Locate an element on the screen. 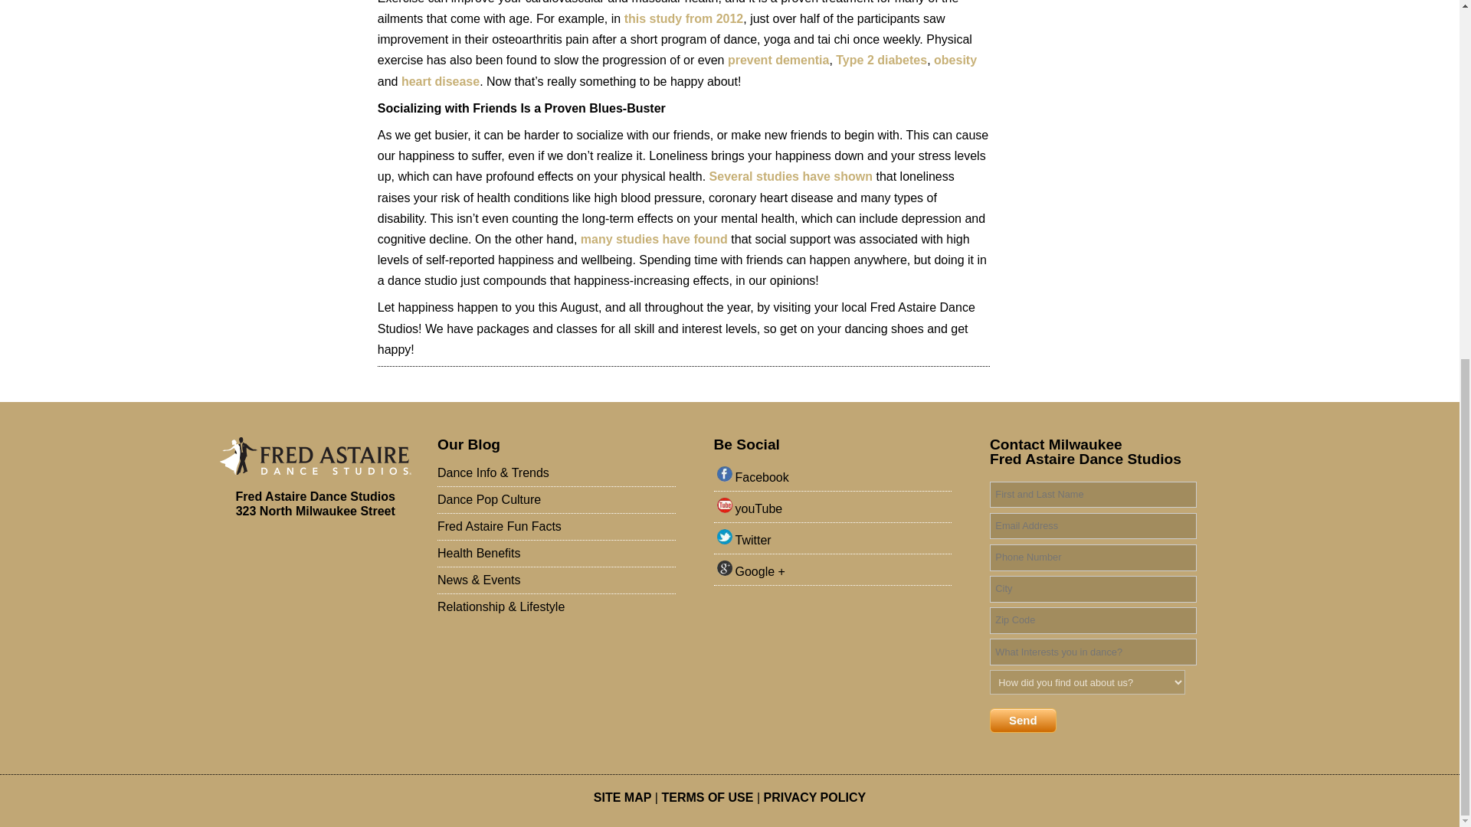  watch us on YouTube is located at coordinates (836, 510).